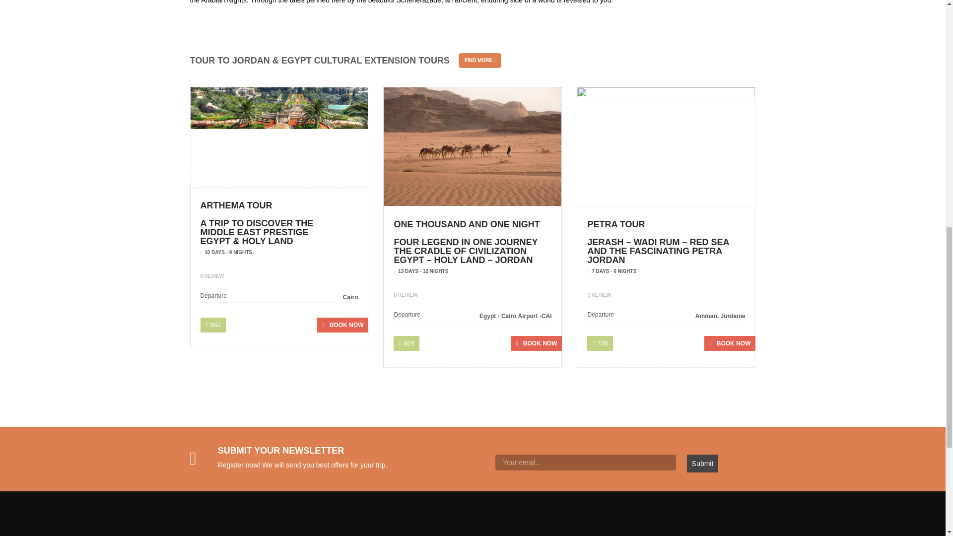  I want to click on BOOK NOW, so click(342, 325).